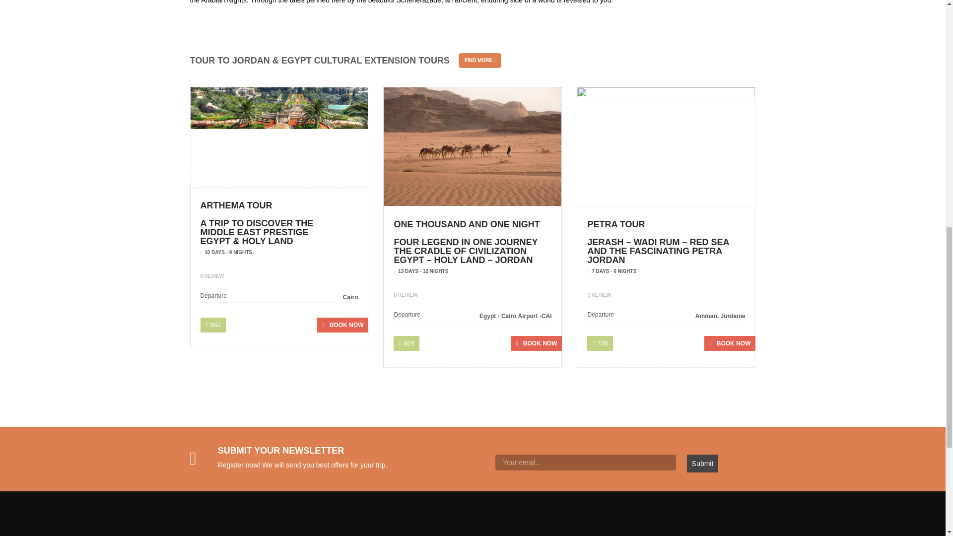  I want to click on BOOK NOW, so click(342, 325).